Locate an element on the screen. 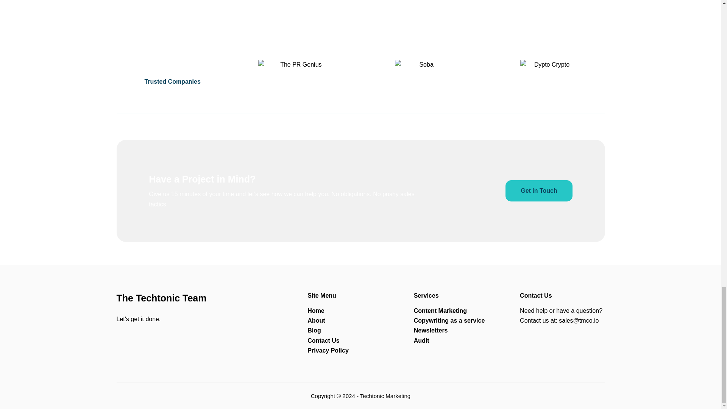 The image size is (727, 409). About is located at coordinates (316, 320).